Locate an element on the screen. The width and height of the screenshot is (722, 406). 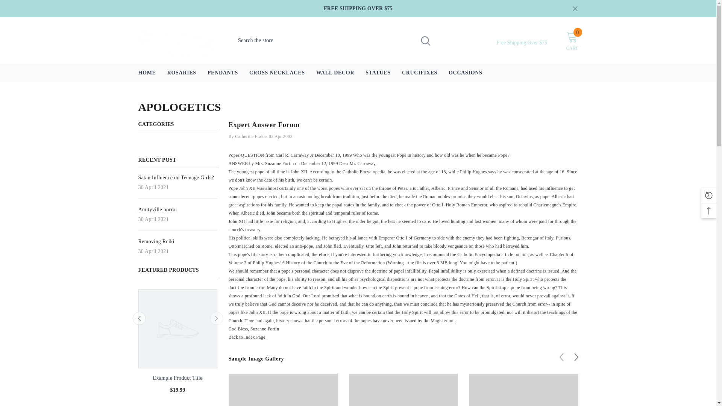
WALL DECOR is located at coordinates (335, 73).